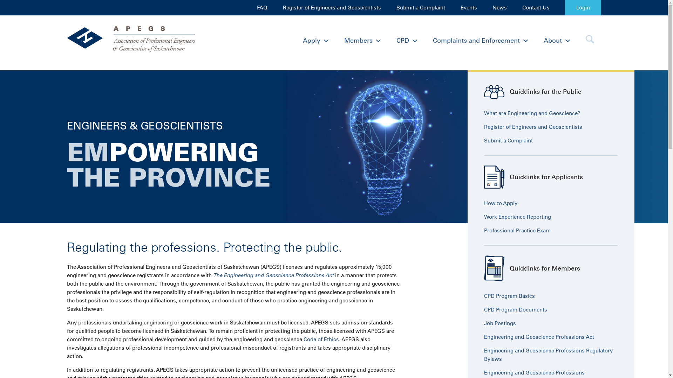 Image resolution: width=673 pixels, height=378 pixels. What do you see at coordinates (273, 275) in the screenshot?
I see `The Engineering and Geoscience Professions Act` at bounding box center [273, 275].